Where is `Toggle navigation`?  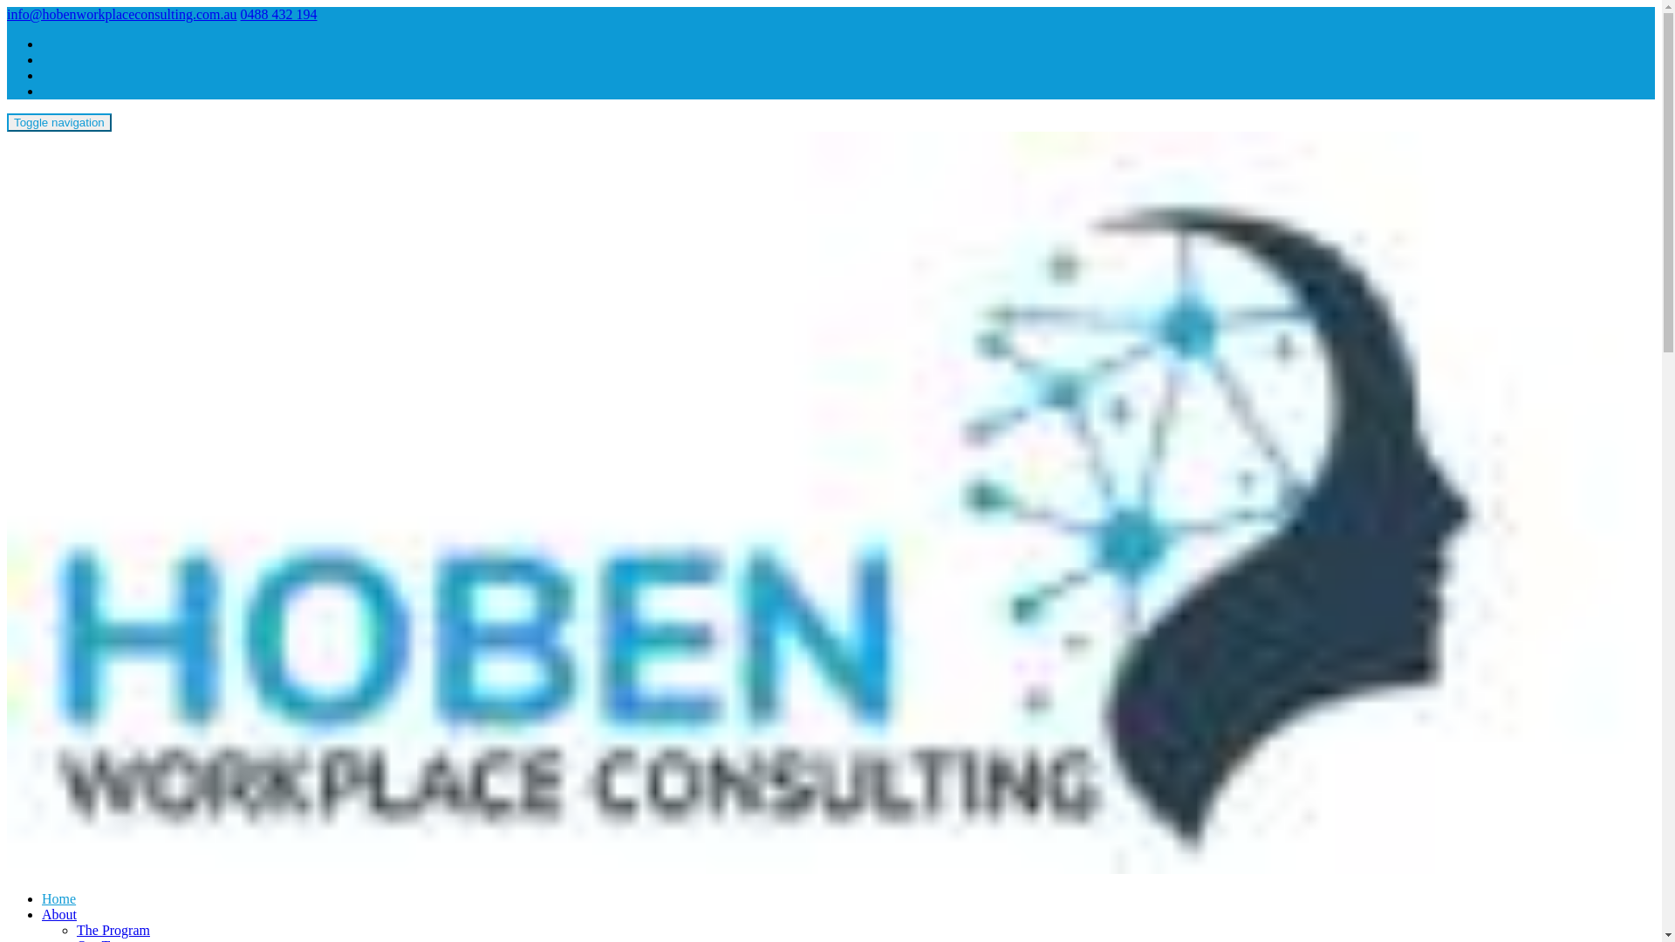 Toggle navigation is located at coordinates (59, 122).